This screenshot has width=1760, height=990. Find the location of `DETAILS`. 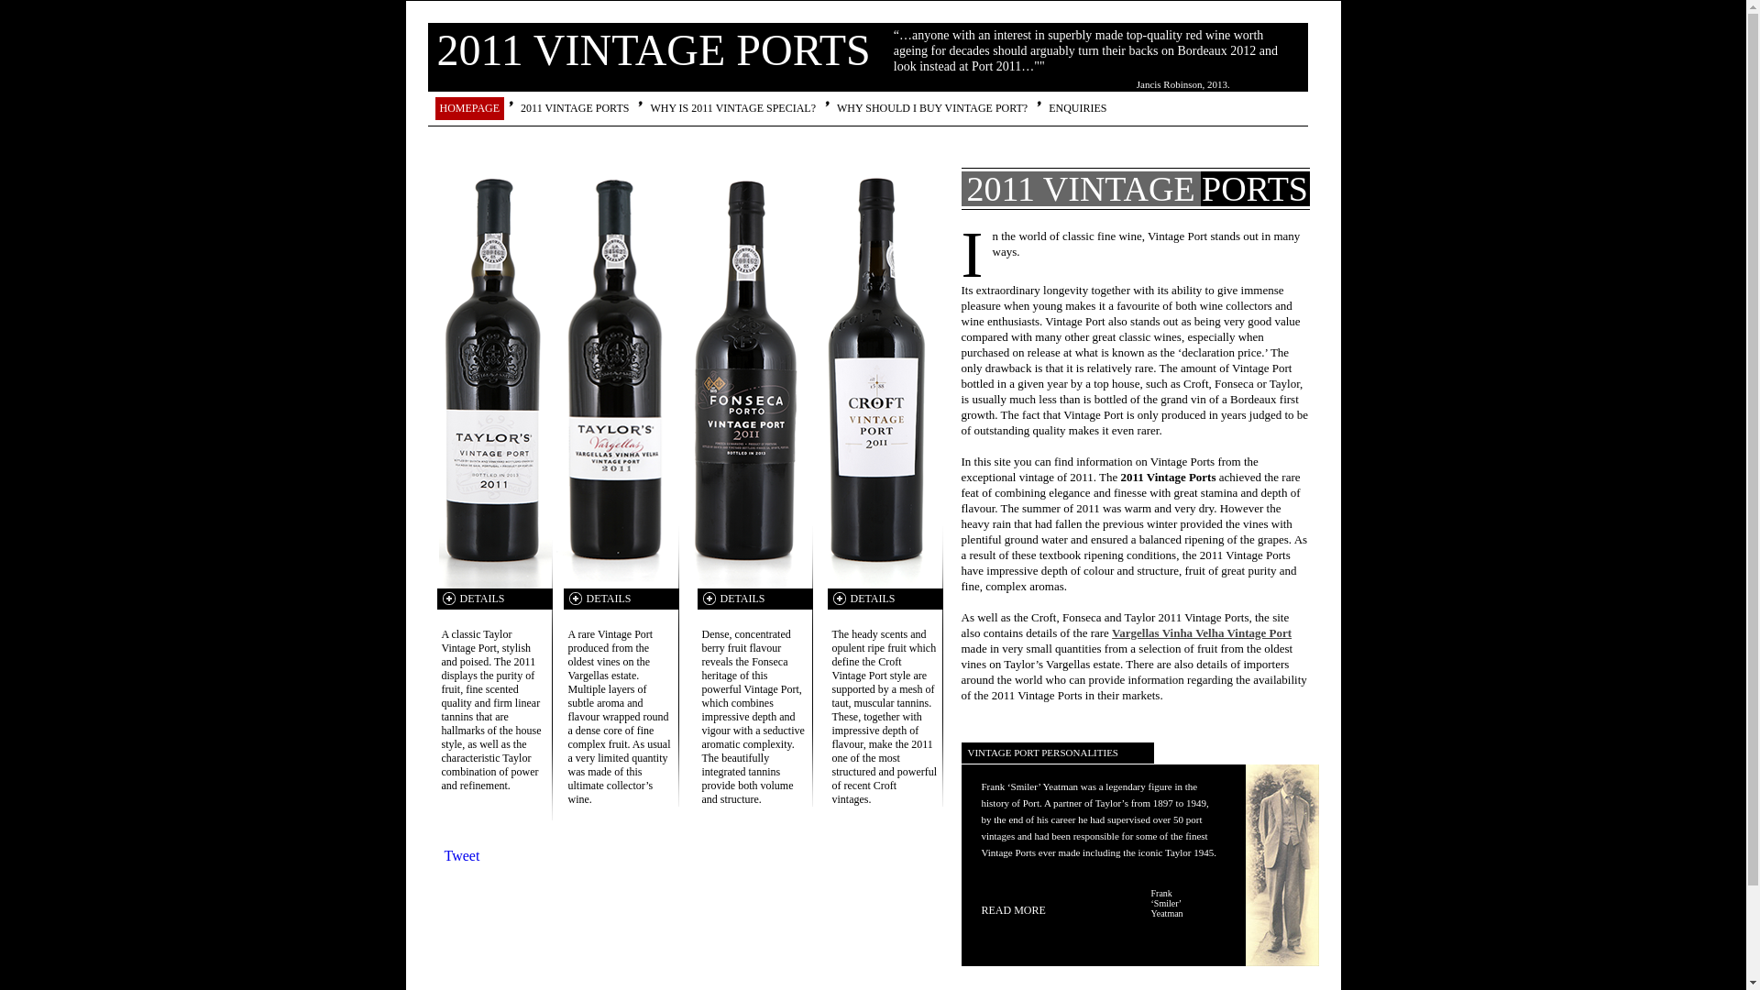

DETAILS is located at coordinates (620, 599).